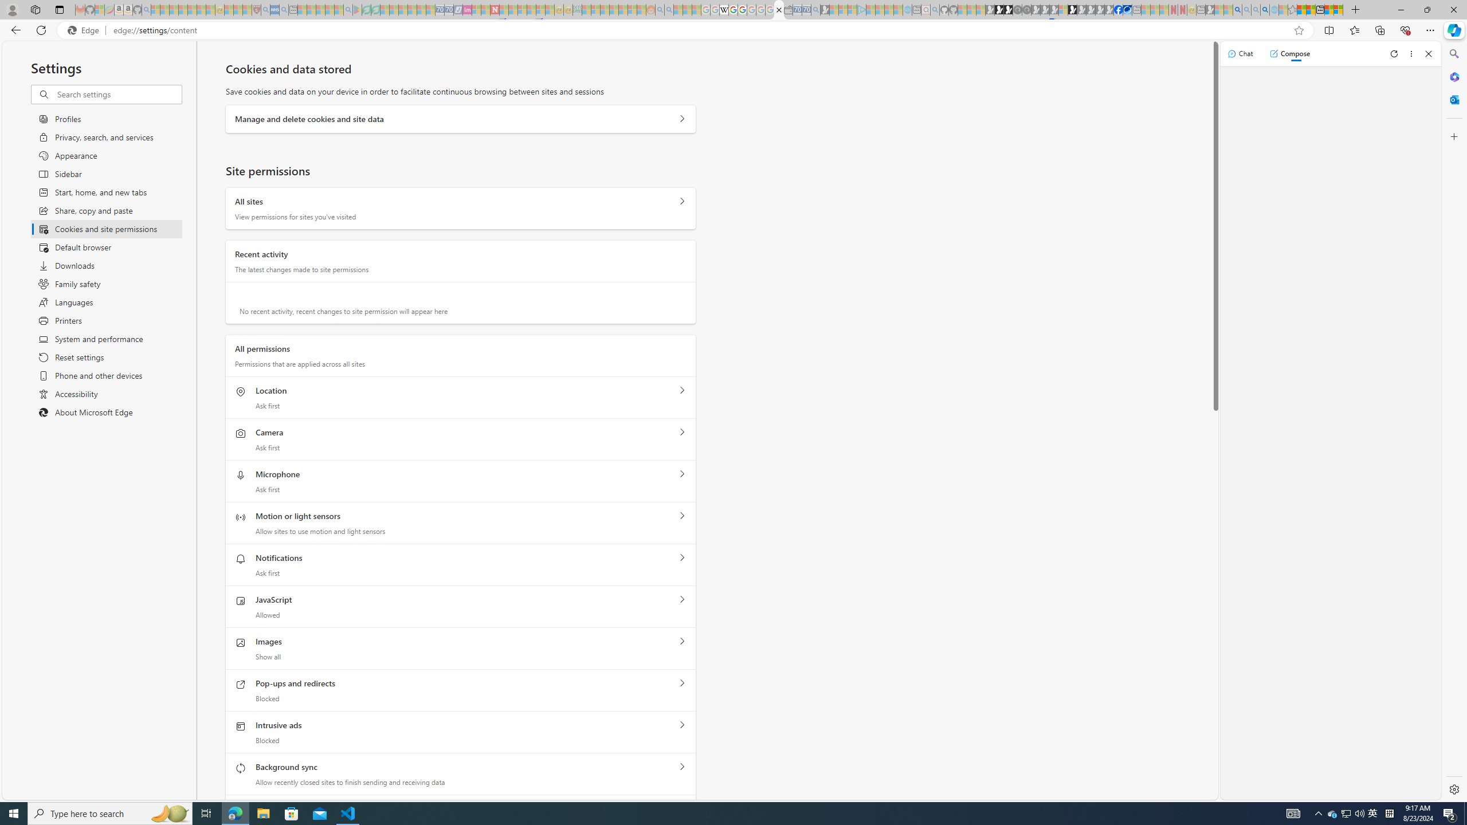 The width and height of the screenshot is (1467, 825). Describe the element at coordinates (682, 683) in the screenshot. I see `Pop-ups and redirects` at that location.